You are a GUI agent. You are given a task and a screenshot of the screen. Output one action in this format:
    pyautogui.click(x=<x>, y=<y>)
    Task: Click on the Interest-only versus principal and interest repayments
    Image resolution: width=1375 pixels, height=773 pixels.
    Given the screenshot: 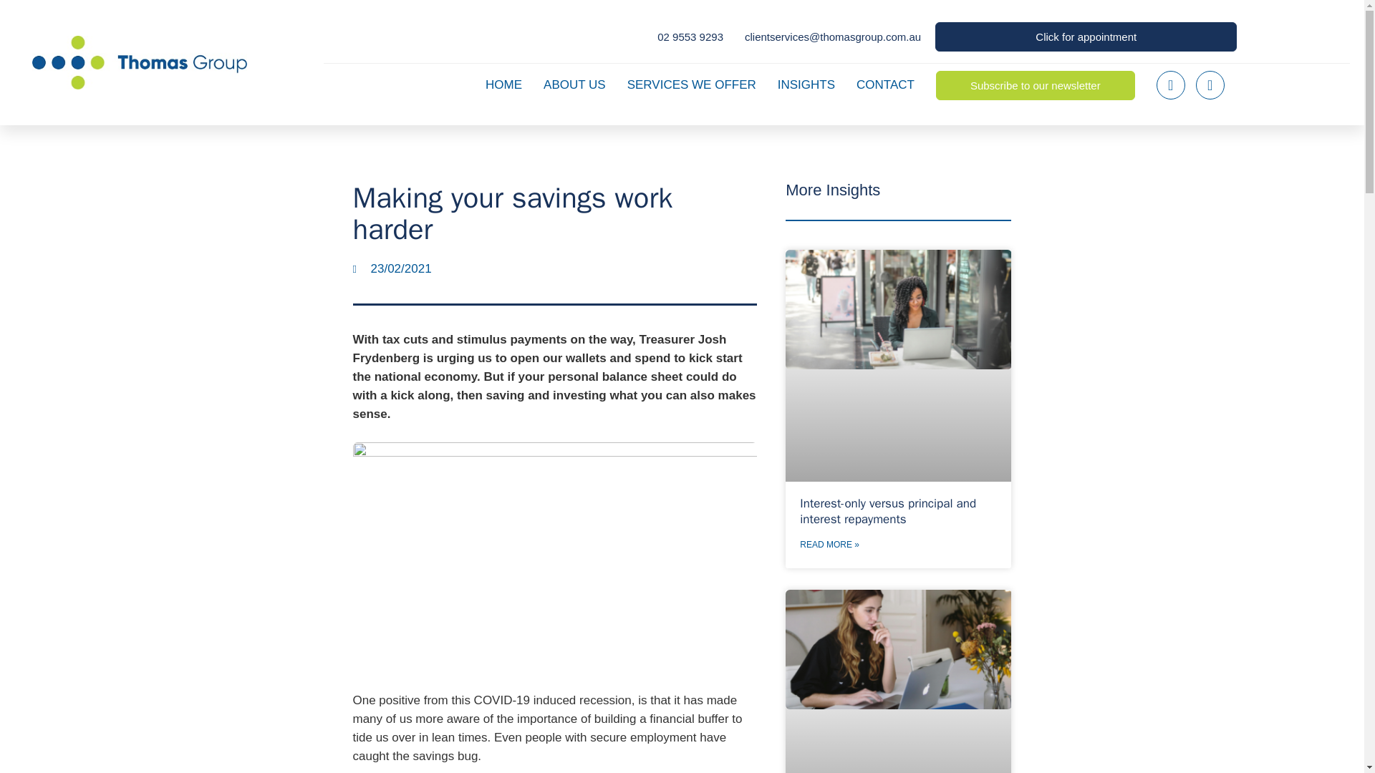 What is the action you would take?
    pyautogui.click(x=888, y=511)
    